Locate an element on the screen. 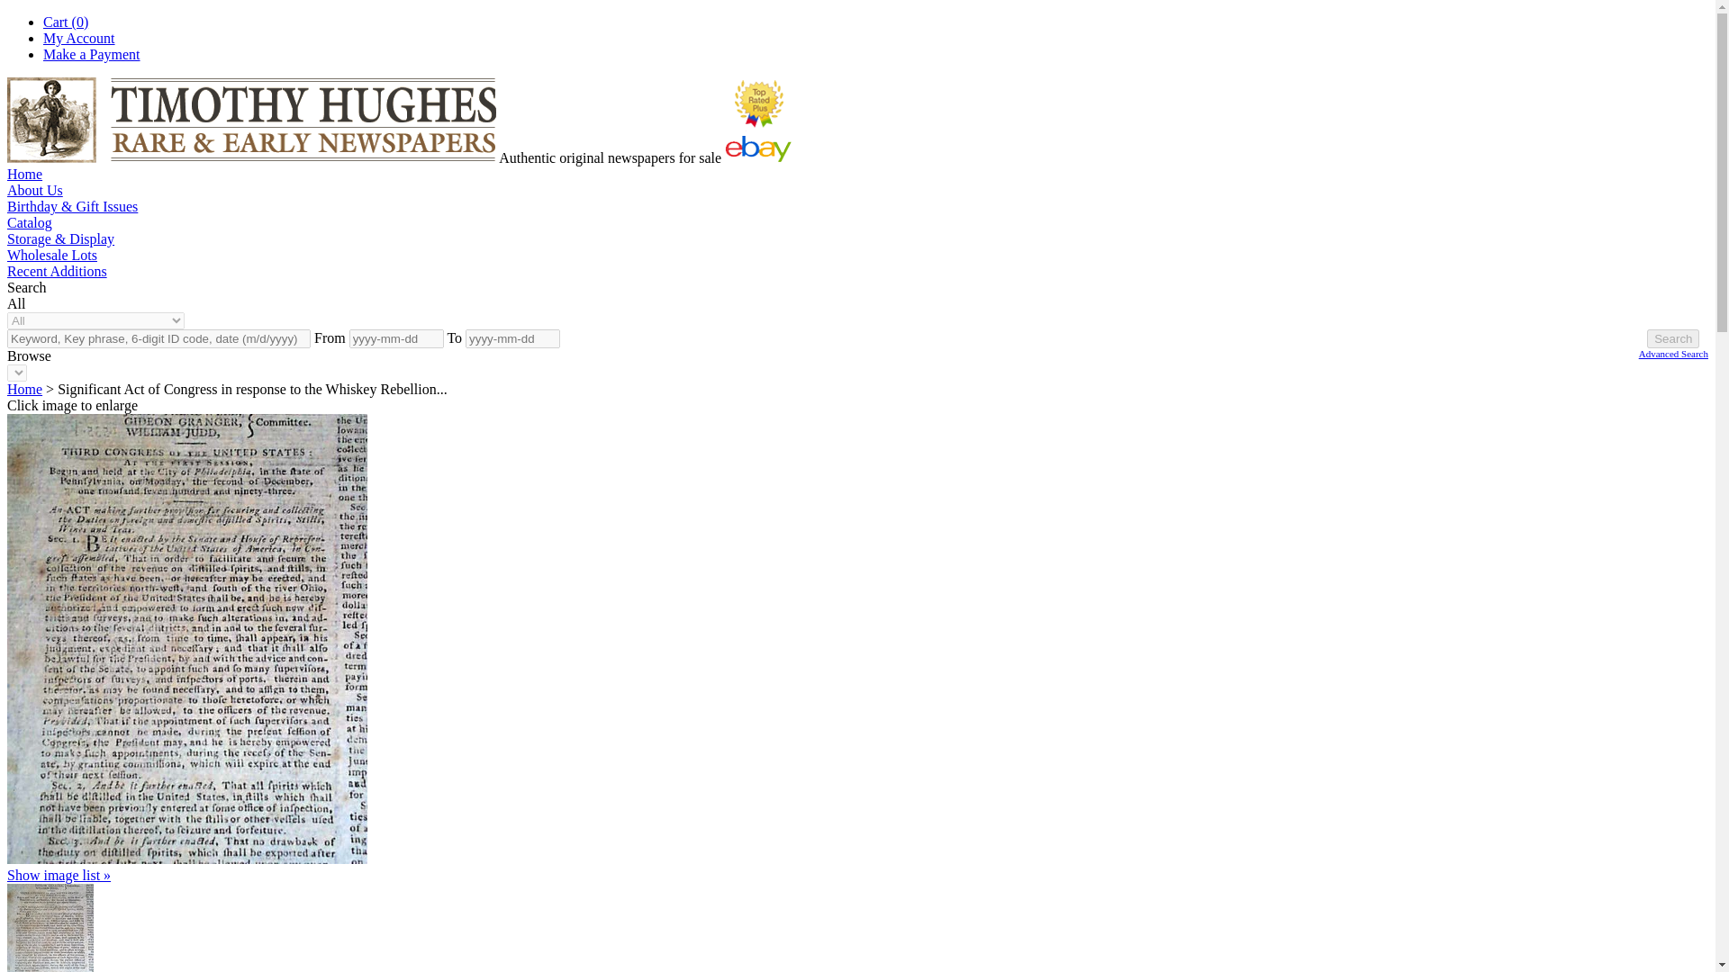 The image size is (1729, 972). About Us is located at coordinates (34, 191).